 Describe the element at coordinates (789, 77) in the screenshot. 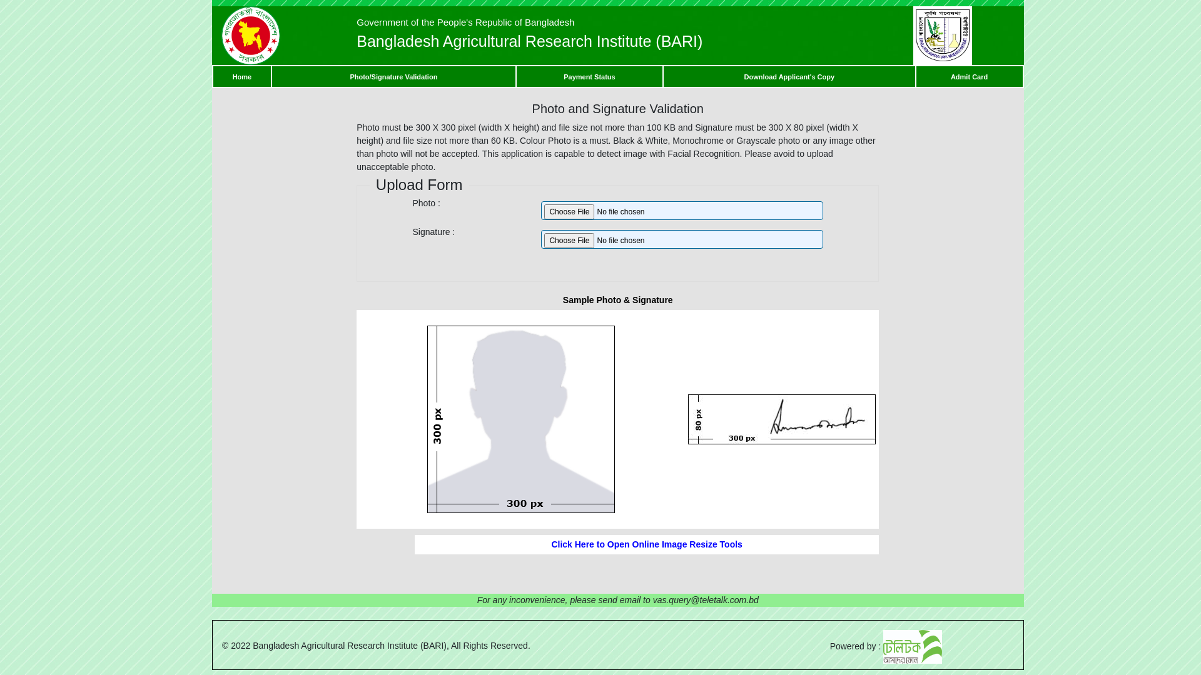

I see `Download Applicant's Copy` at that location.